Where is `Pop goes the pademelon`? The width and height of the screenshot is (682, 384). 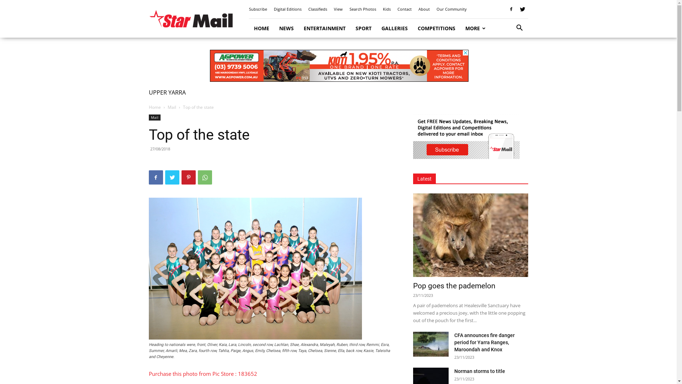 Pop goes the pademelon is located at coordinates (454, 286).